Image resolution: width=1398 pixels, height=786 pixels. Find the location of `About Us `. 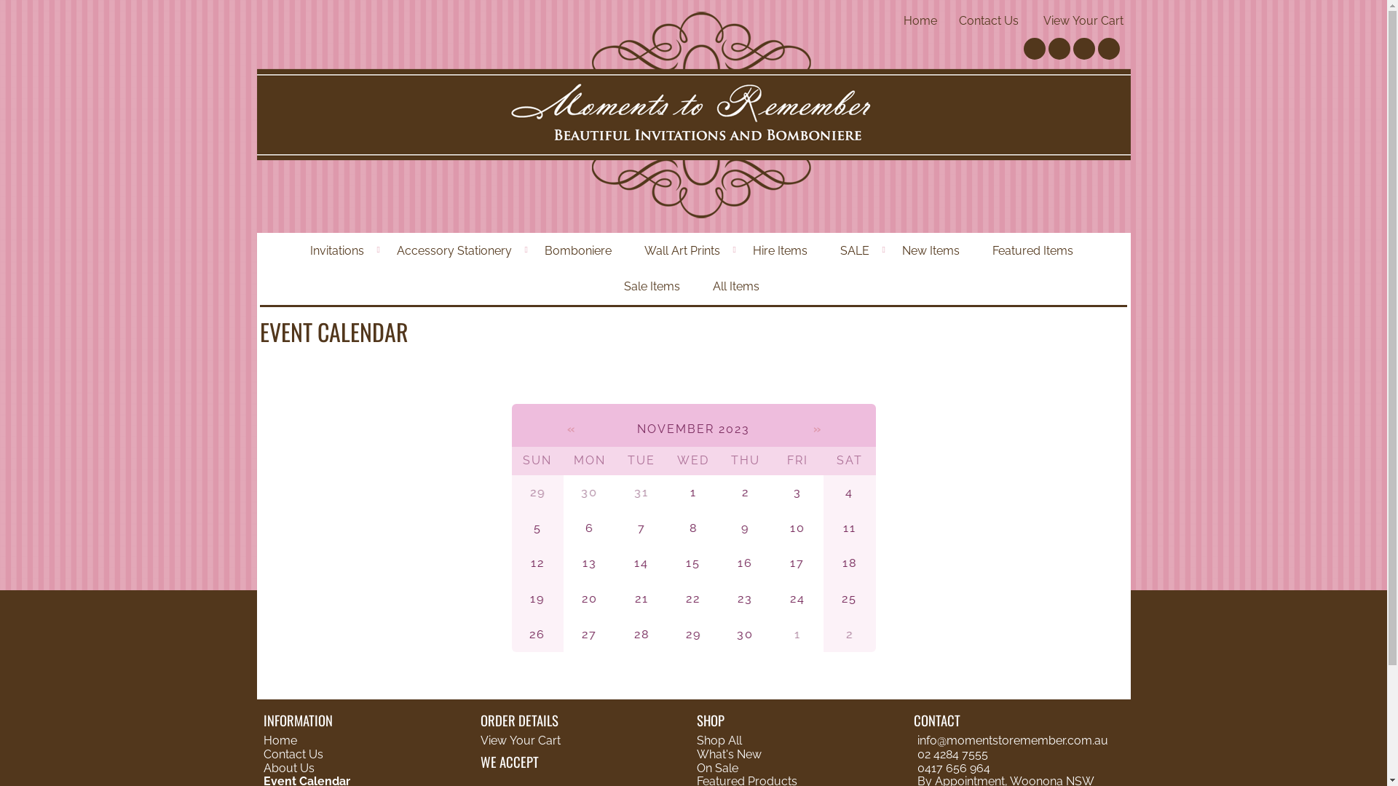

About Us  is located at coordinates (291, 769).